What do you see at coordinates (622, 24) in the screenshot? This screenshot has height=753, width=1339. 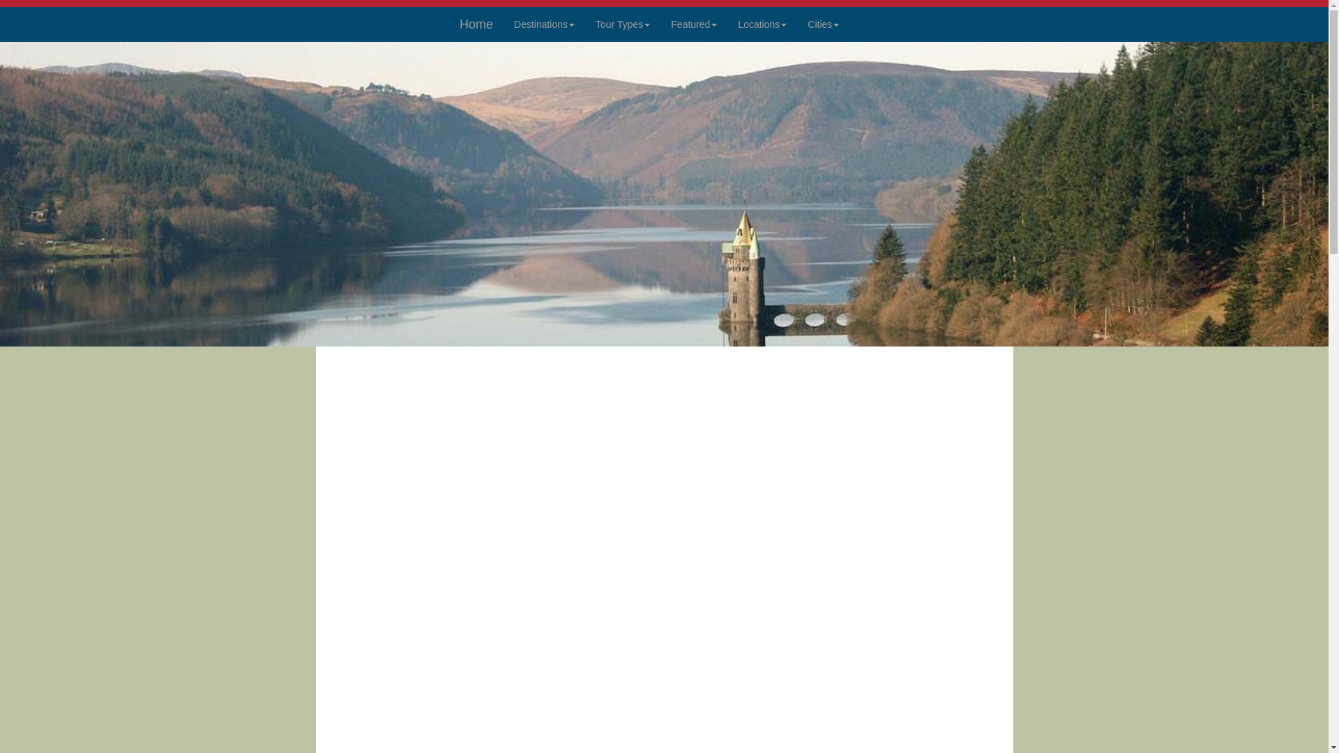 I see `Tour Types` at bounding box center [622, 24].